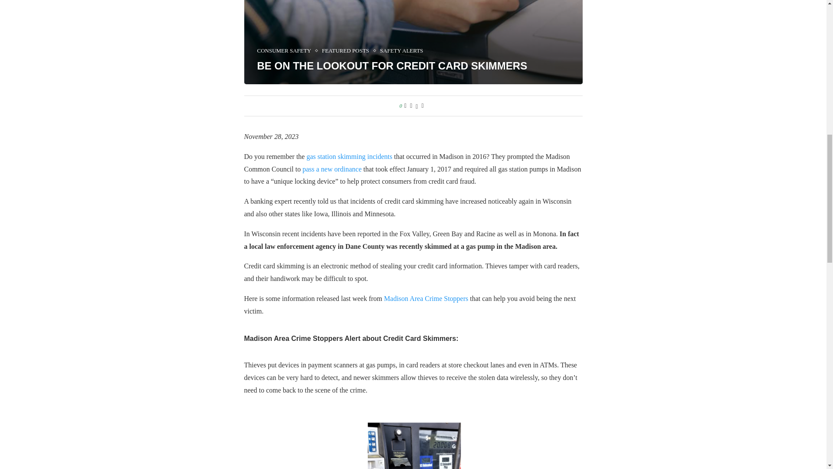 This screenshot has width=833, height=469. I want to click on gas station skimming incidents, so click(349, 156).